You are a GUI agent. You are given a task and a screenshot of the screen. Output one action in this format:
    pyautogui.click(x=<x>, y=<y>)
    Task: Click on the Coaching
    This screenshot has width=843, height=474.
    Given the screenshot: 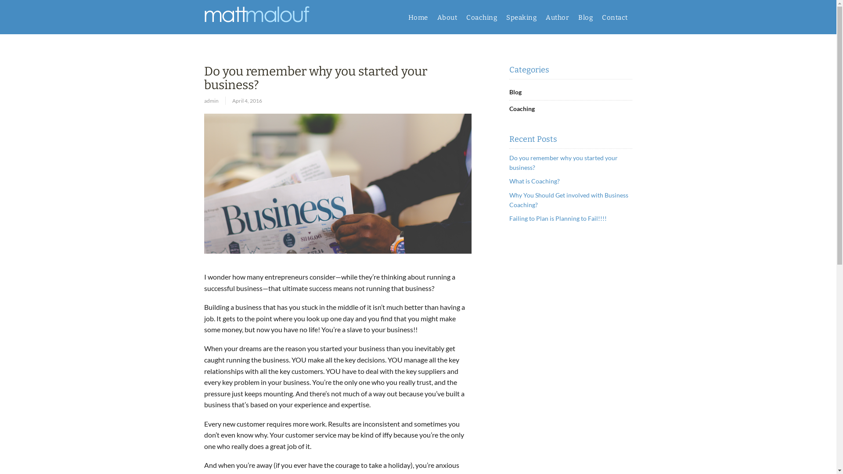 What is the action you would take?
    pyautogui.click(x=522, y=109)
    